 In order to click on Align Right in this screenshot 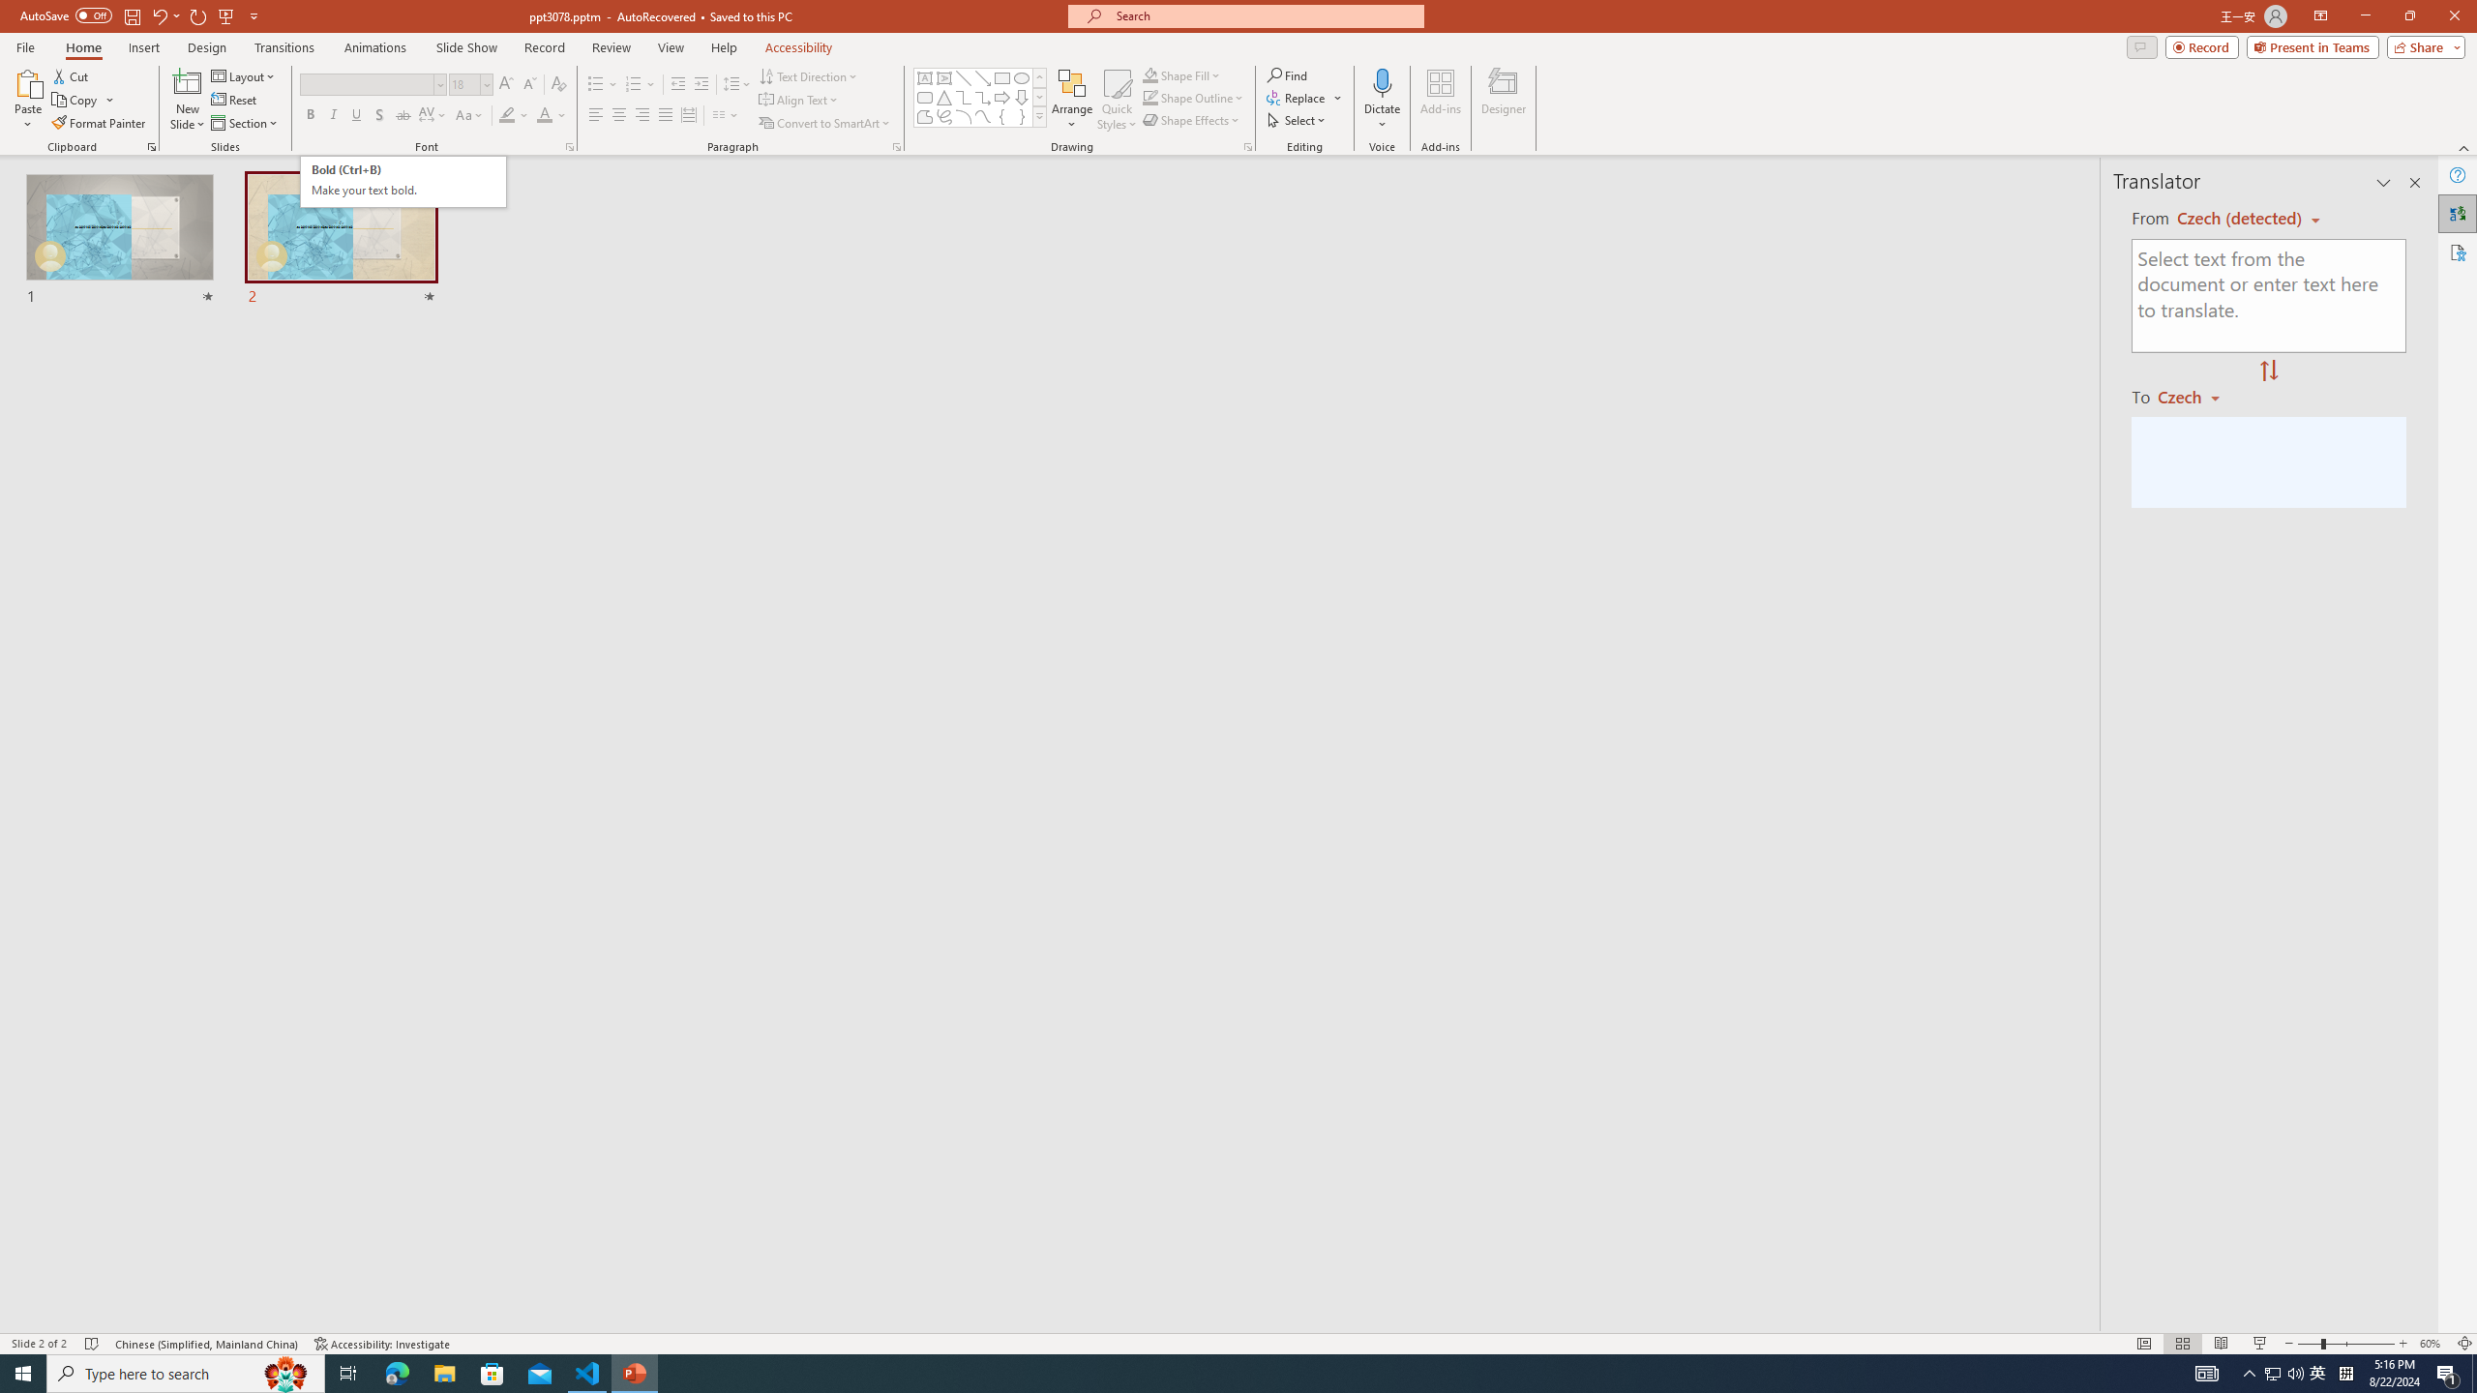, I will do `click(642, 116)`.